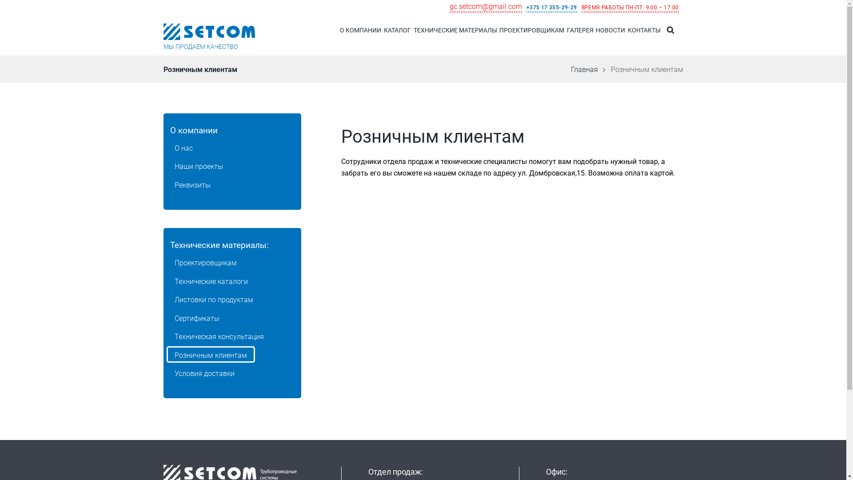 The image size is (853, 480). Describe the element at coordinates (486, 7) in the screenshot. I see `gc.setcom@gmail.com` at that location.